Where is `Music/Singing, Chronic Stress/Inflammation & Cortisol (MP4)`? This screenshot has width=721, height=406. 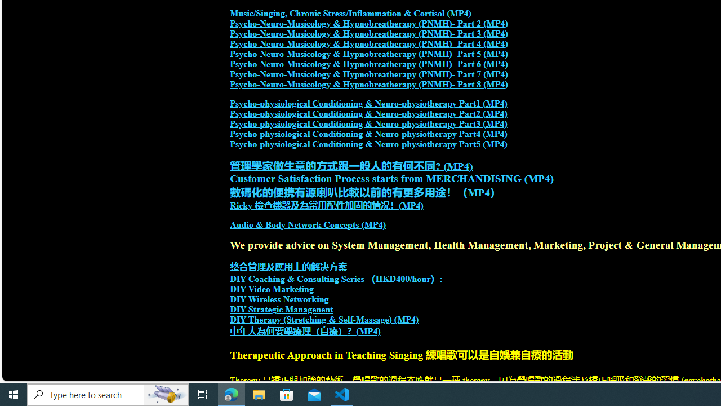 Music/Singing, Chronic Stress/Inflammation & Cortisol (MP4) is located at coordinates (350, 14).